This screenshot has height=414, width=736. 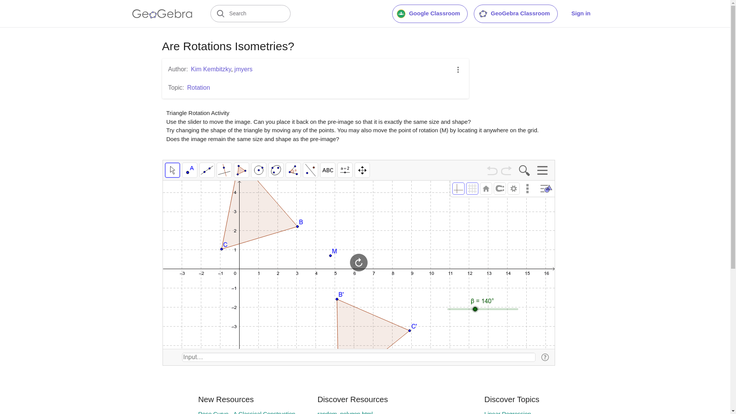 What do you see at coordinates (580, 13) in the screenshot?
I see `Sign in` at bounding box center [580, 13].